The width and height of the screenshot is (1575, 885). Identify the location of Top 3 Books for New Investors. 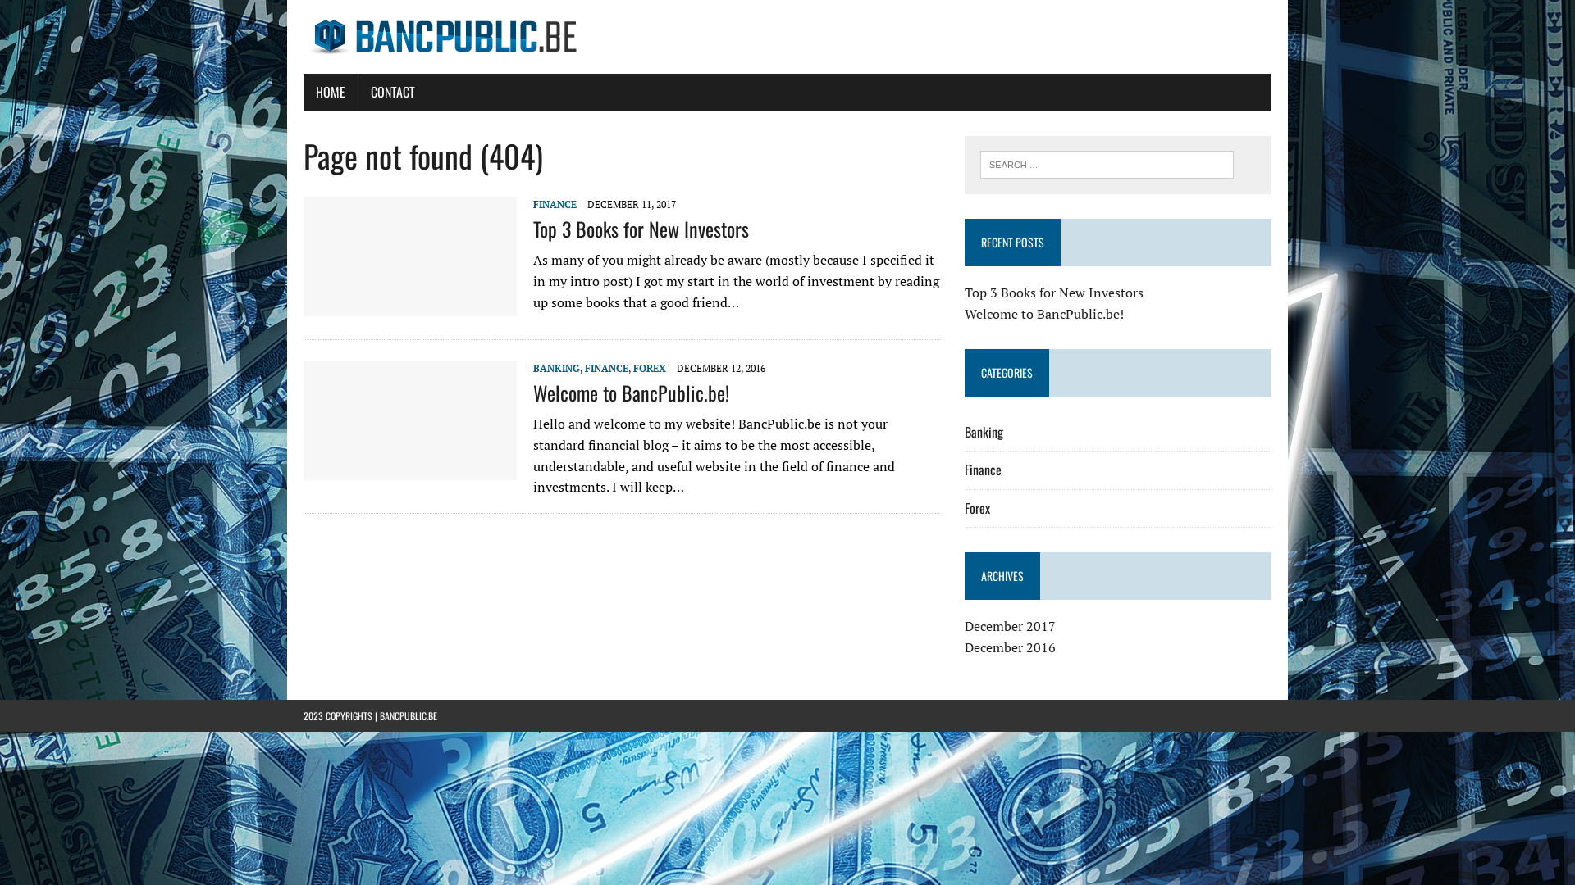
(1054, 293).